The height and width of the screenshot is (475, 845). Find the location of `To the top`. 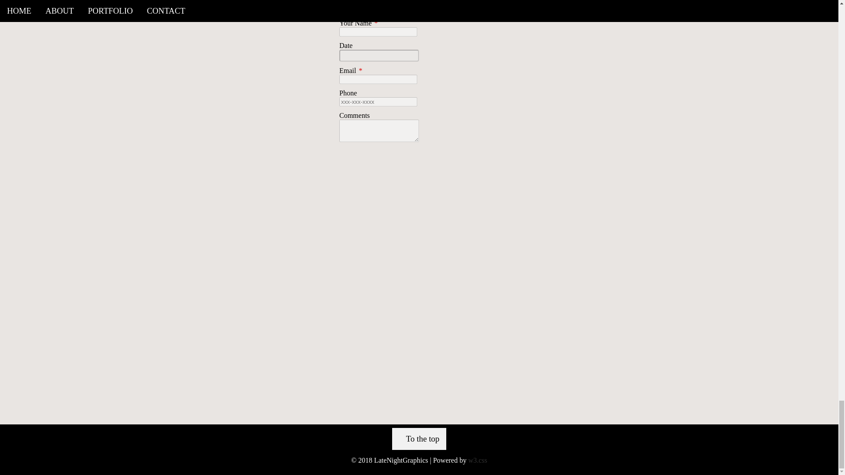

To the top is located at coordinates (419, 439).